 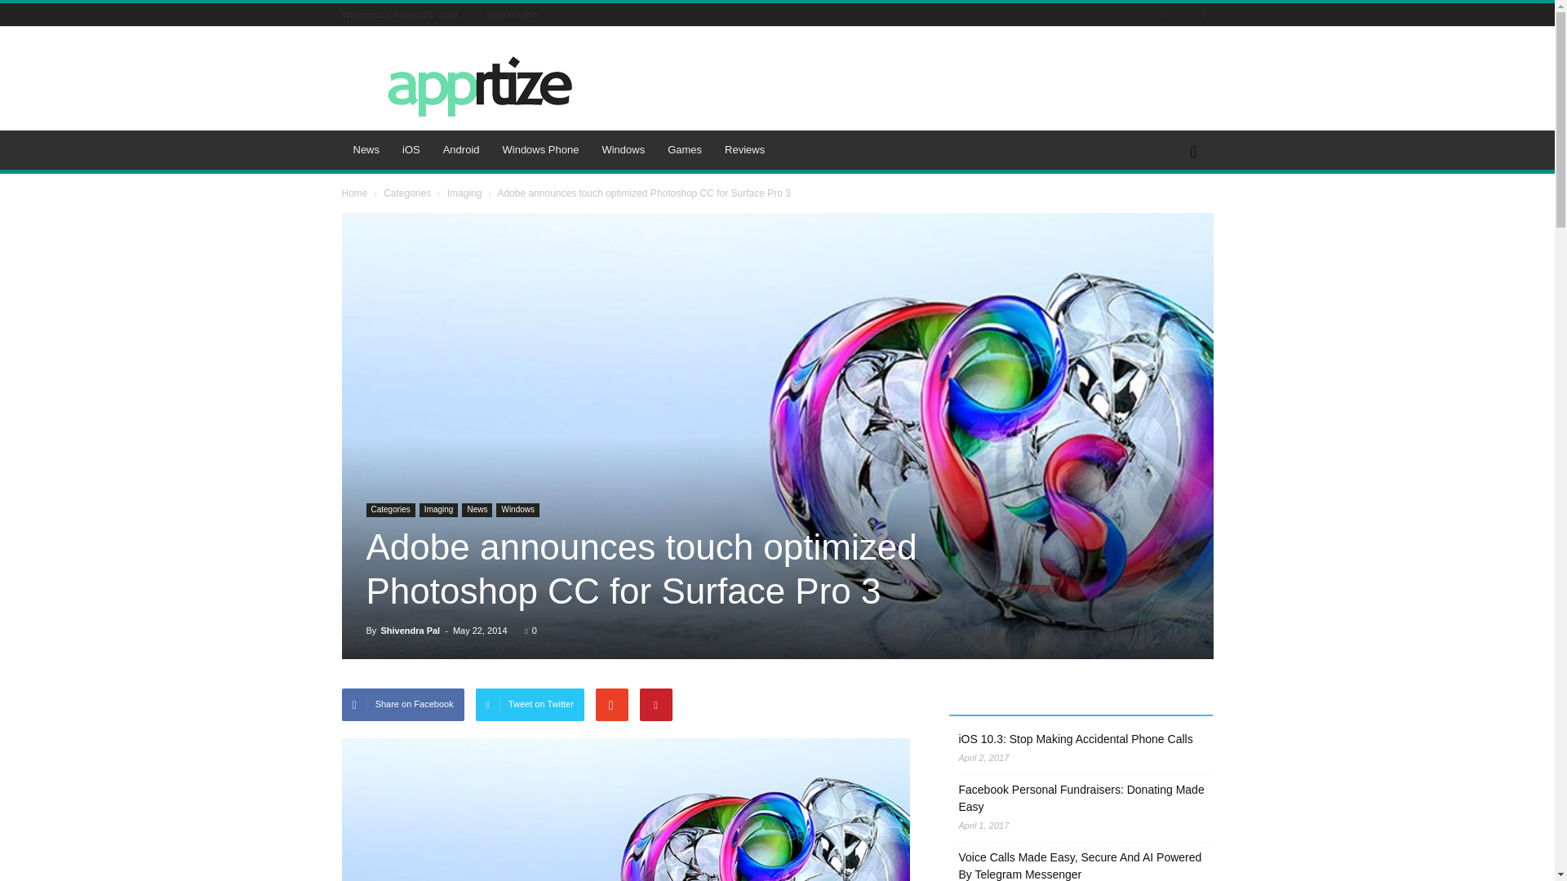 What do you see at coordinates (408, 193) in the screenshot?
I see `Categories` at bounding box center [408, 193].